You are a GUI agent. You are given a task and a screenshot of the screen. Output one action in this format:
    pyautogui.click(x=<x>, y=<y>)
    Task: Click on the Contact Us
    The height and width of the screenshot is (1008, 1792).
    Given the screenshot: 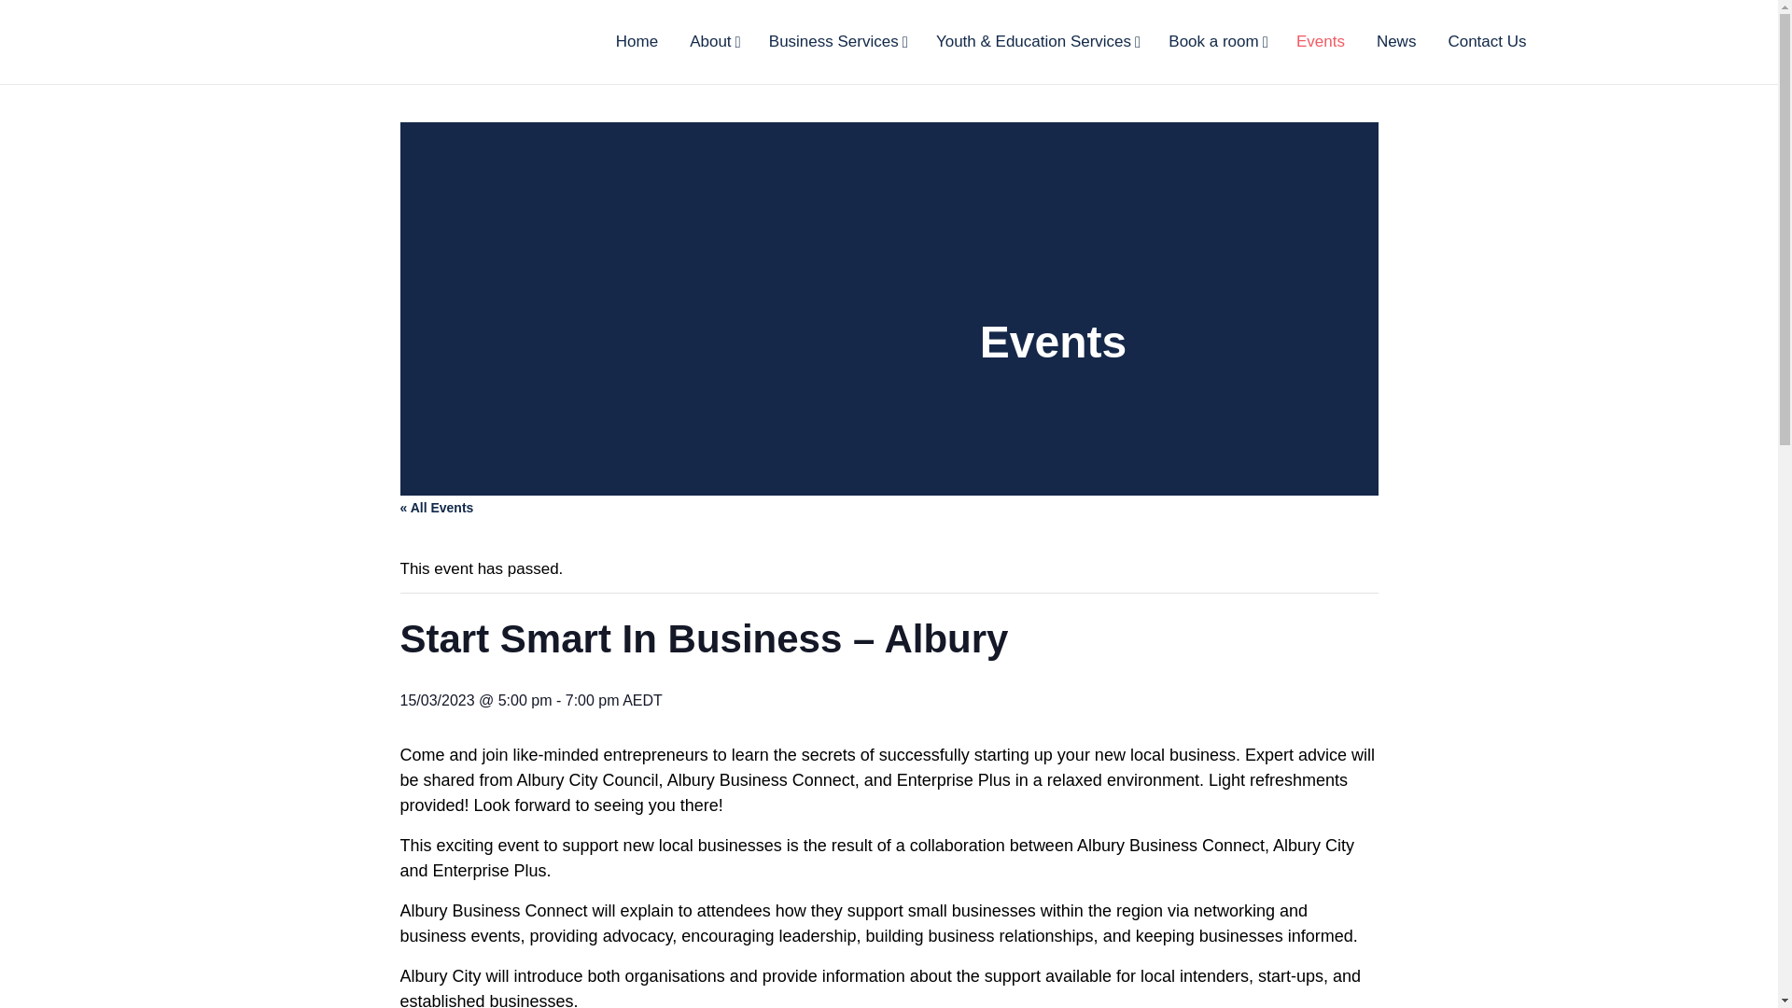 What is the action you would take?
    pyautogui.click(x=1486, y=41)
    